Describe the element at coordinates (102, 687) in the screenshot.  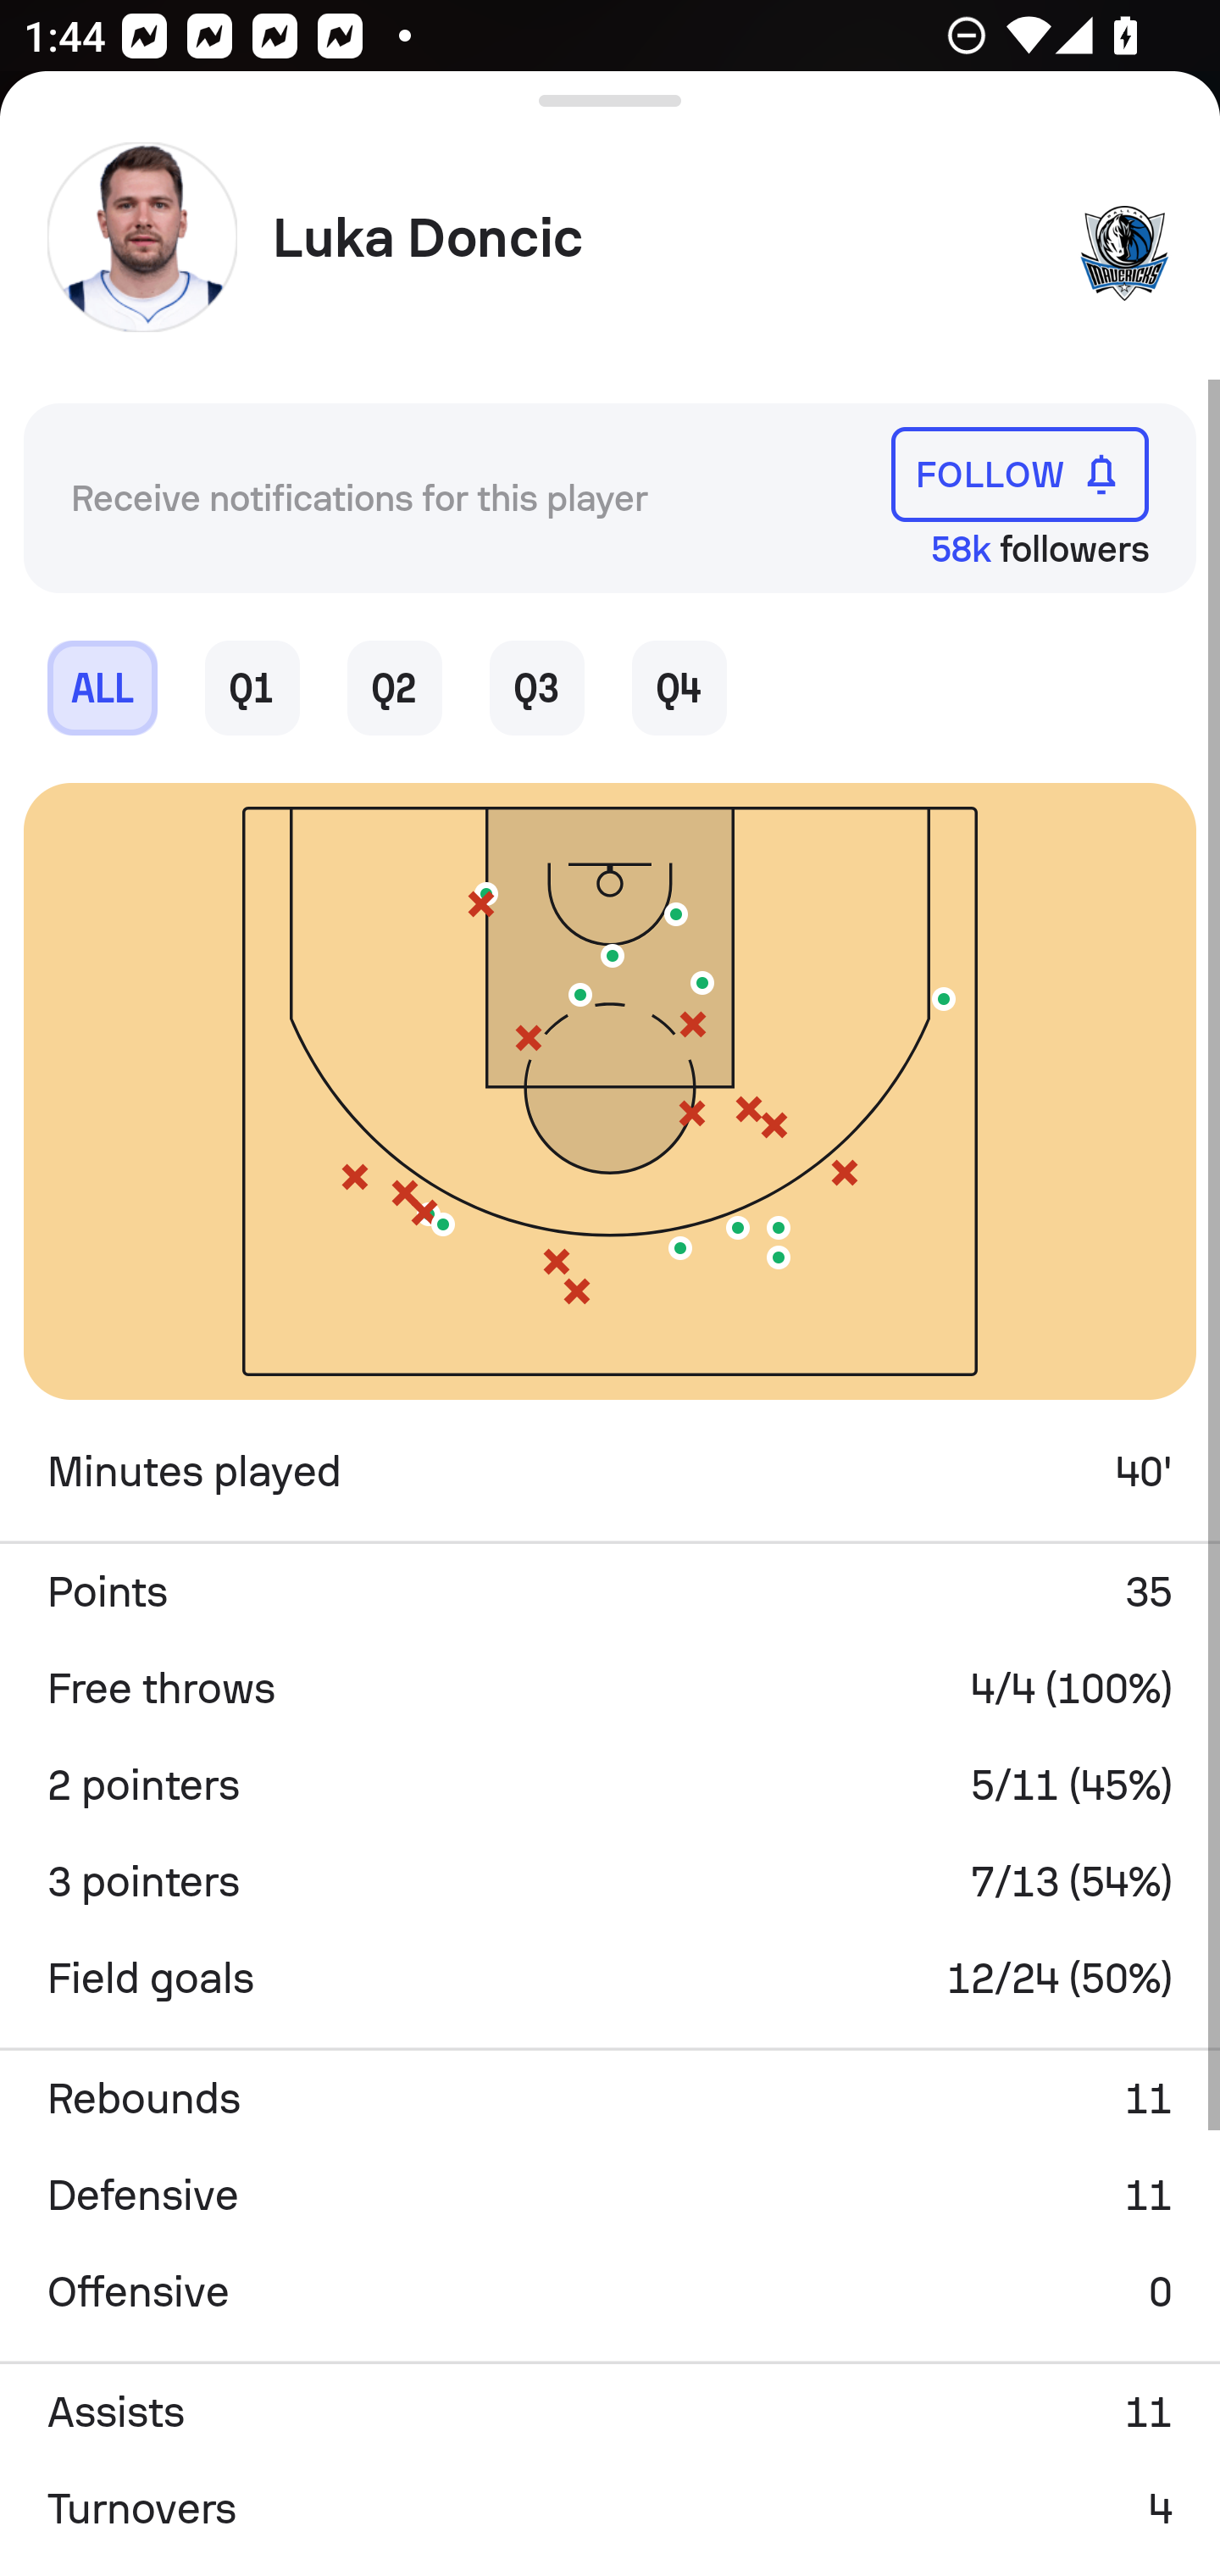
I see `ALL` at that location.